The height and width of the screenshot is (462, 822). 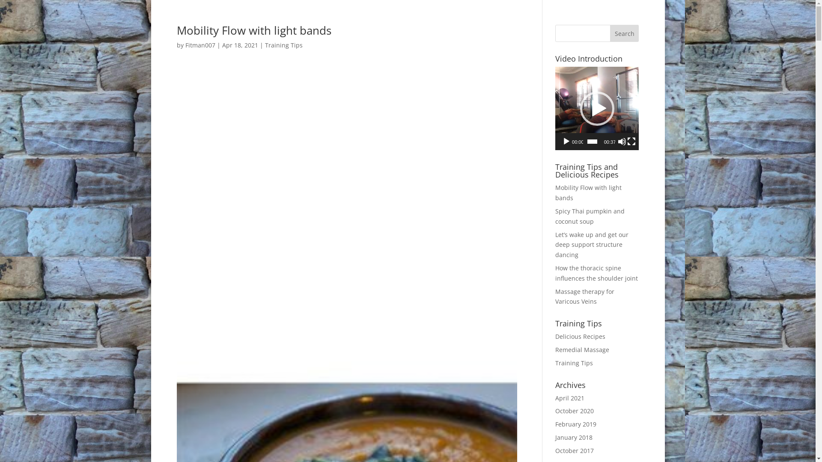 What do you see at coordinates (622, 142) in the screenshot?
I see `Mute` at bounding box center [622, 142].